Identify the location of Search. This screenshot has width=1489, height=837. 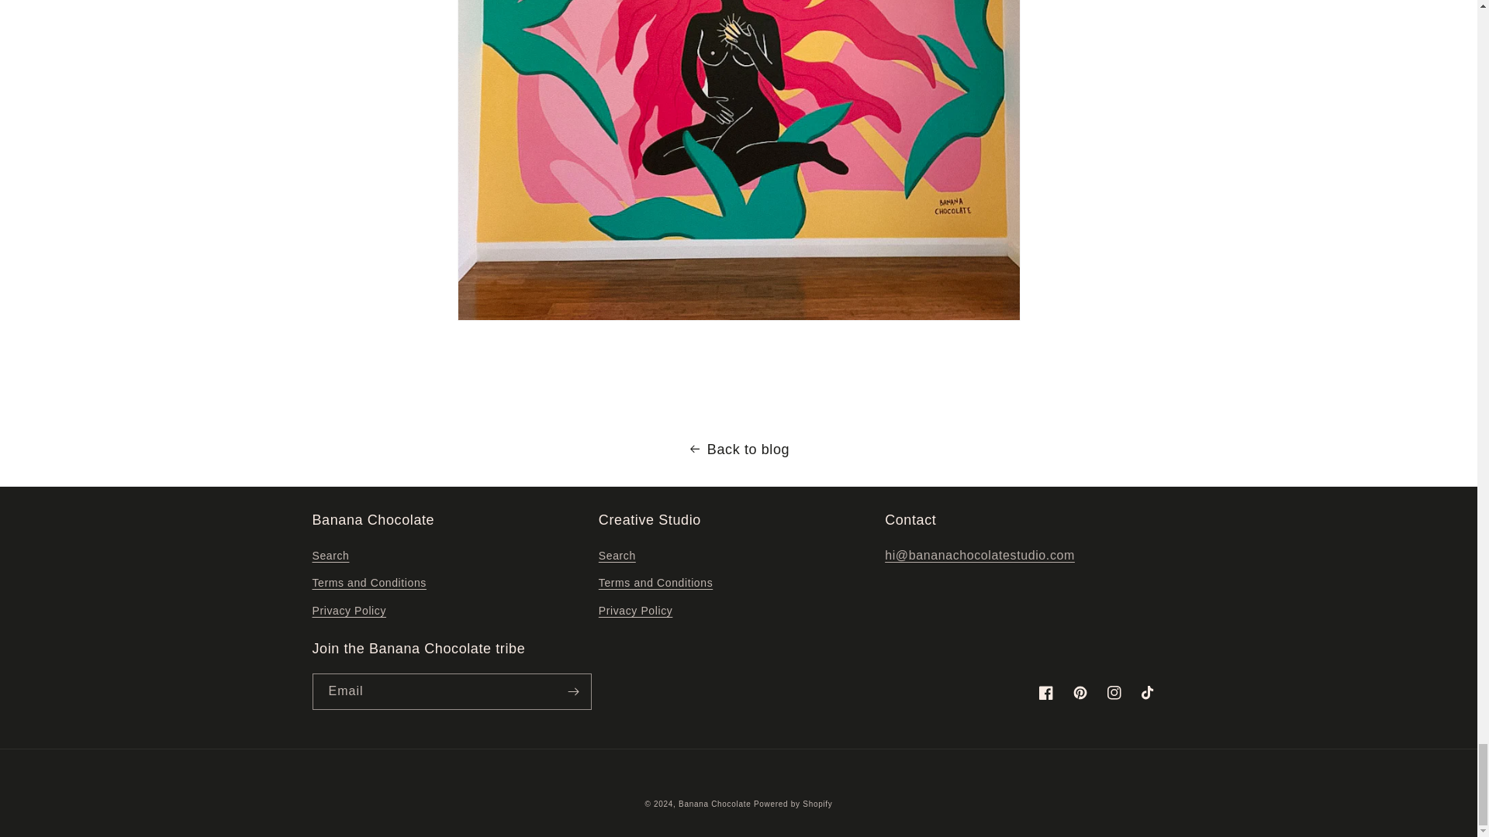
(330, 558).